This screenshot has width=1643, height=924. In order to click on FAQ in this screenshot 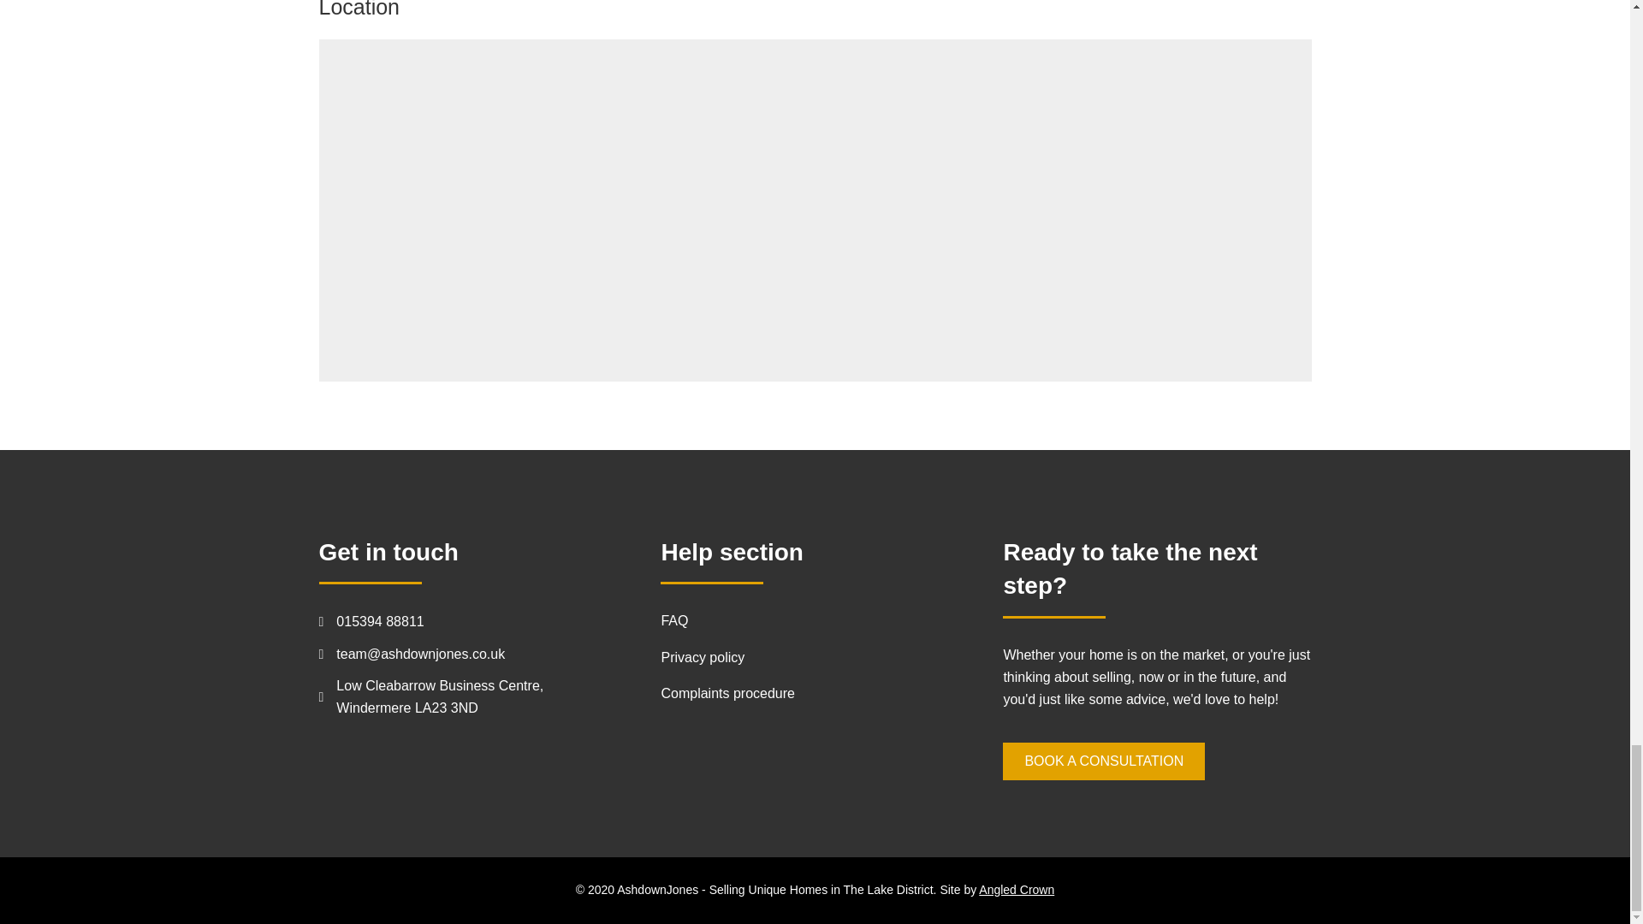, I will do `click(674, 621)`.